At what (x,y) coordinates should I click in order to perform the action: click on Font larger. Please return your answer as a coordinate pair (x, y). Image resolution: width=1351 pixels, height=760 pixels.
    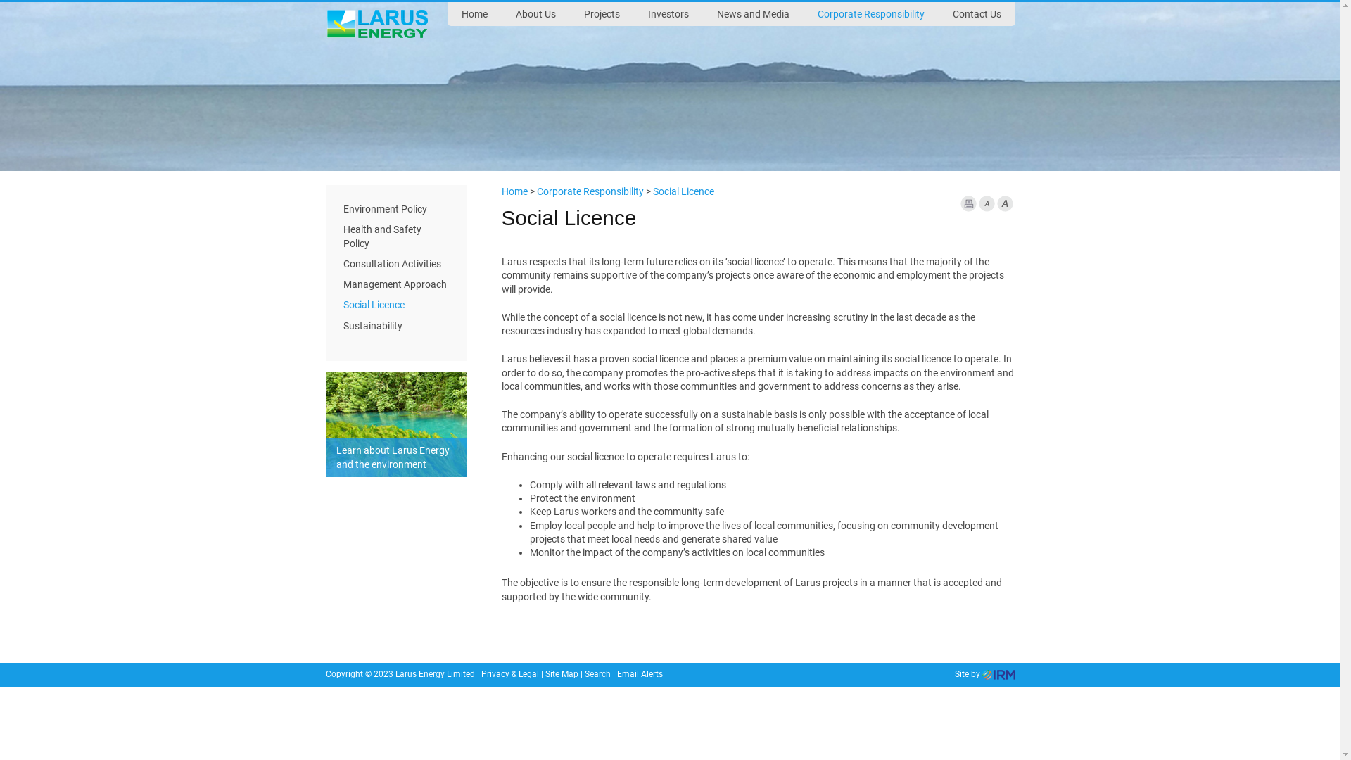
    Looking at the image, I should click on (1005, 204).